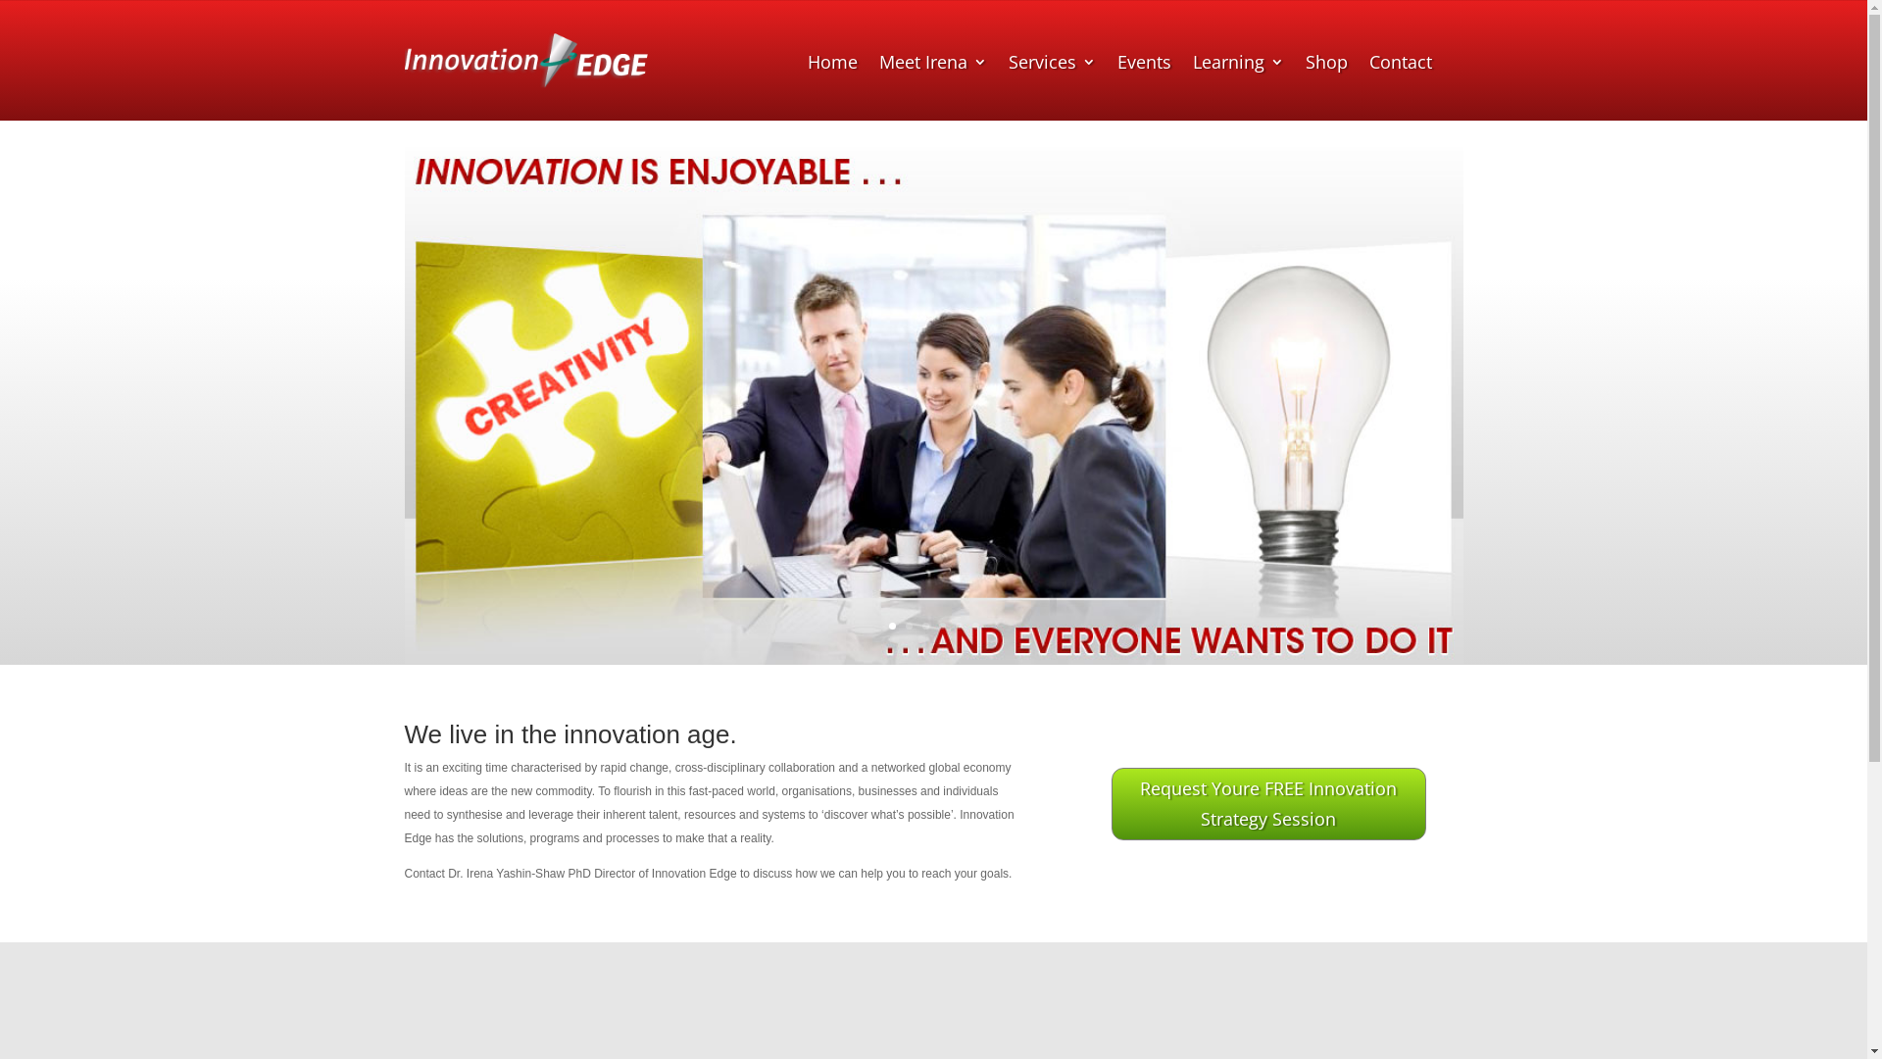 Image resolution: width=1882 pixels, height=1059 pixels. Describe the element at coordinates (925, 626) in the screenshot. I see `3` at that location.